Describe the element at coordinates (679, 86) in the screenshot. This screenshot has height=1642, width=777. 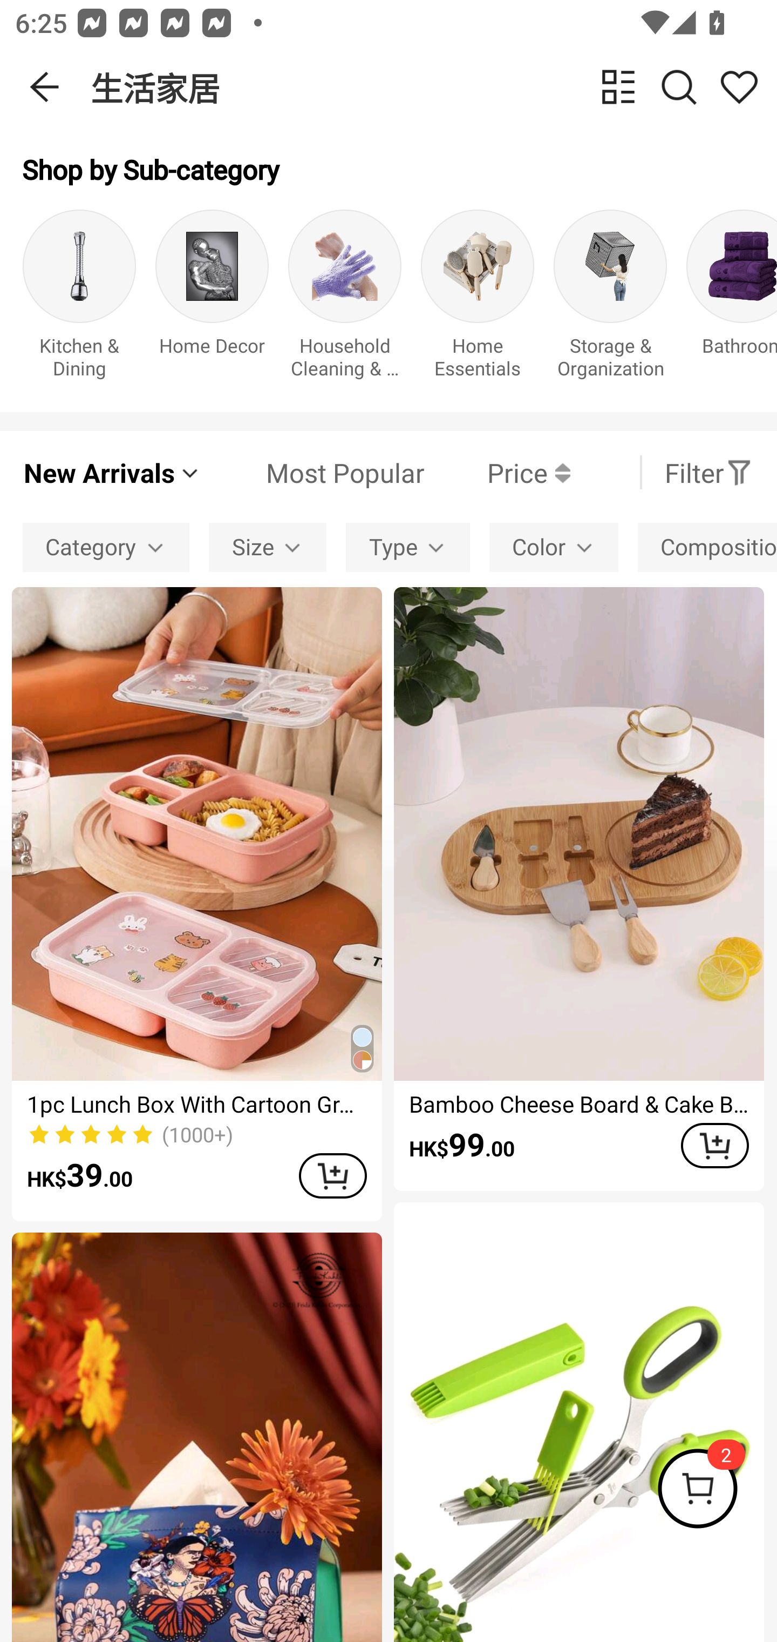
I see `Search` at that location.